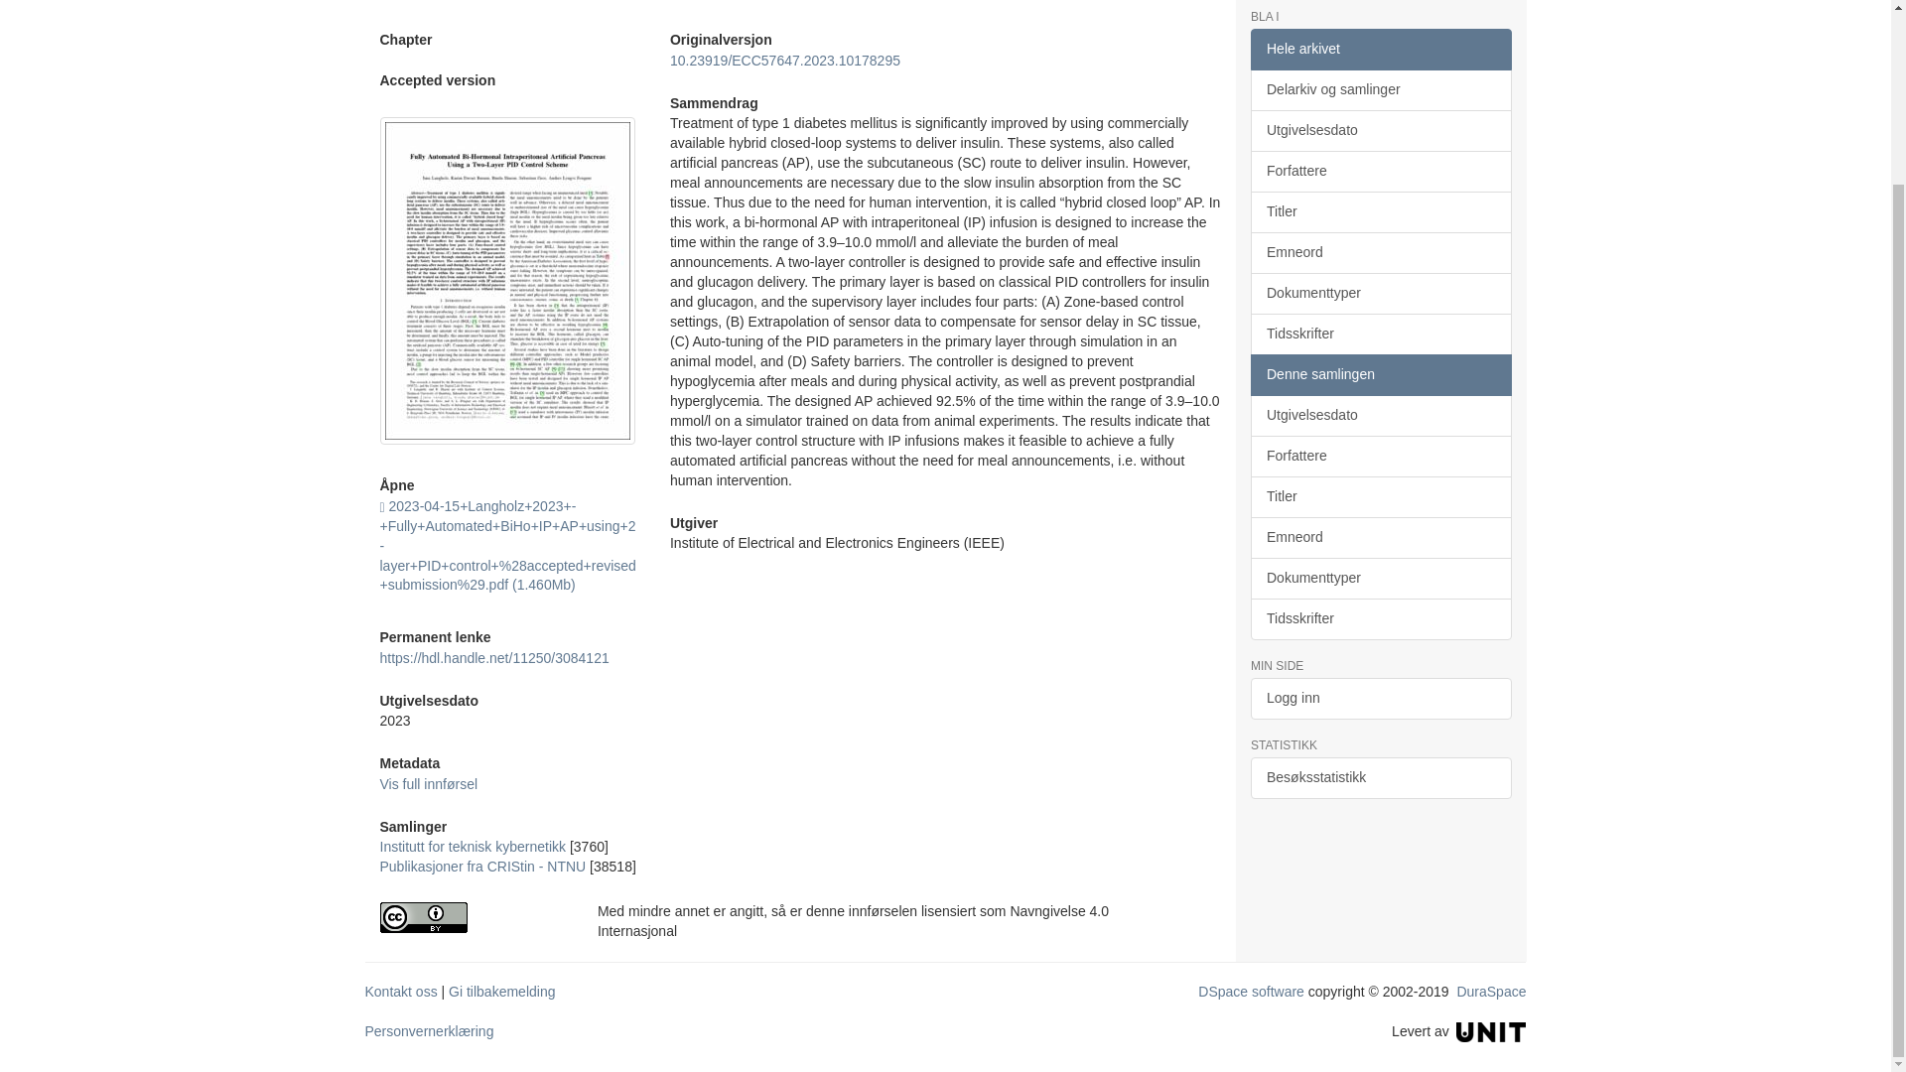 The width and height of the screenshot is (1906, 1072). I want to click on Institutt for teknisk kybernetikk, so click(473, 846).